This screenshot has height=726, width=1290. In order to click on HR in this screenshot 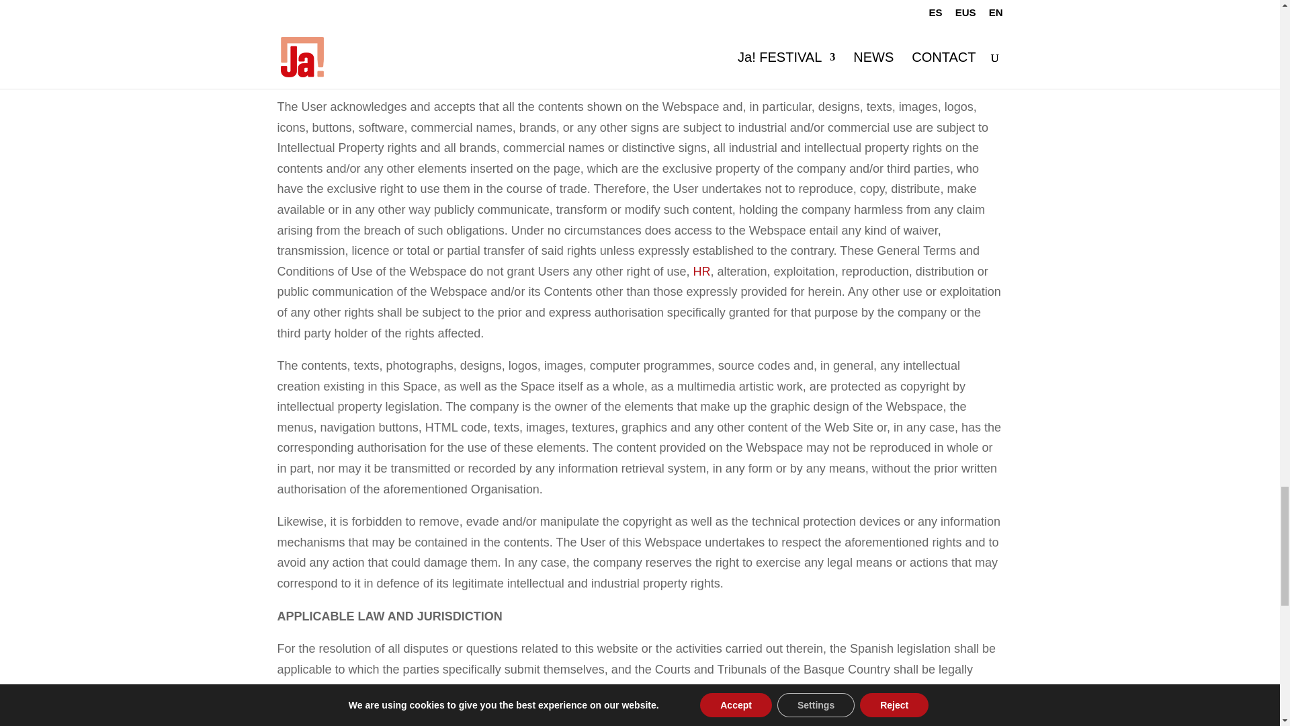, I will do `click(701, 272)`.